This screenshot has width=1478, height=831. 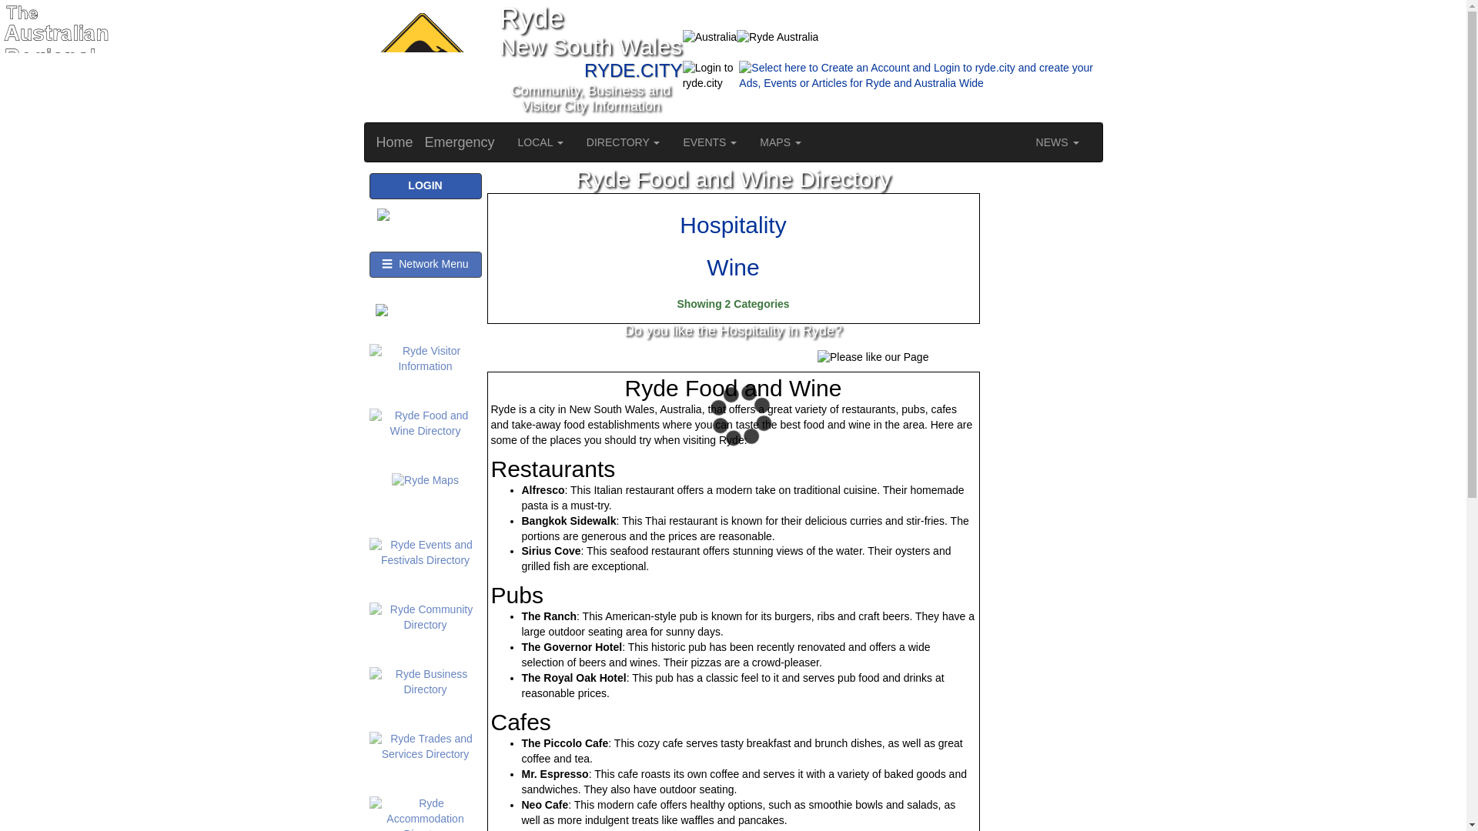 What do you see at coordinates (872, 357) in the screenshot?
I see `Please like our Page` at bounding box center [872, 357].